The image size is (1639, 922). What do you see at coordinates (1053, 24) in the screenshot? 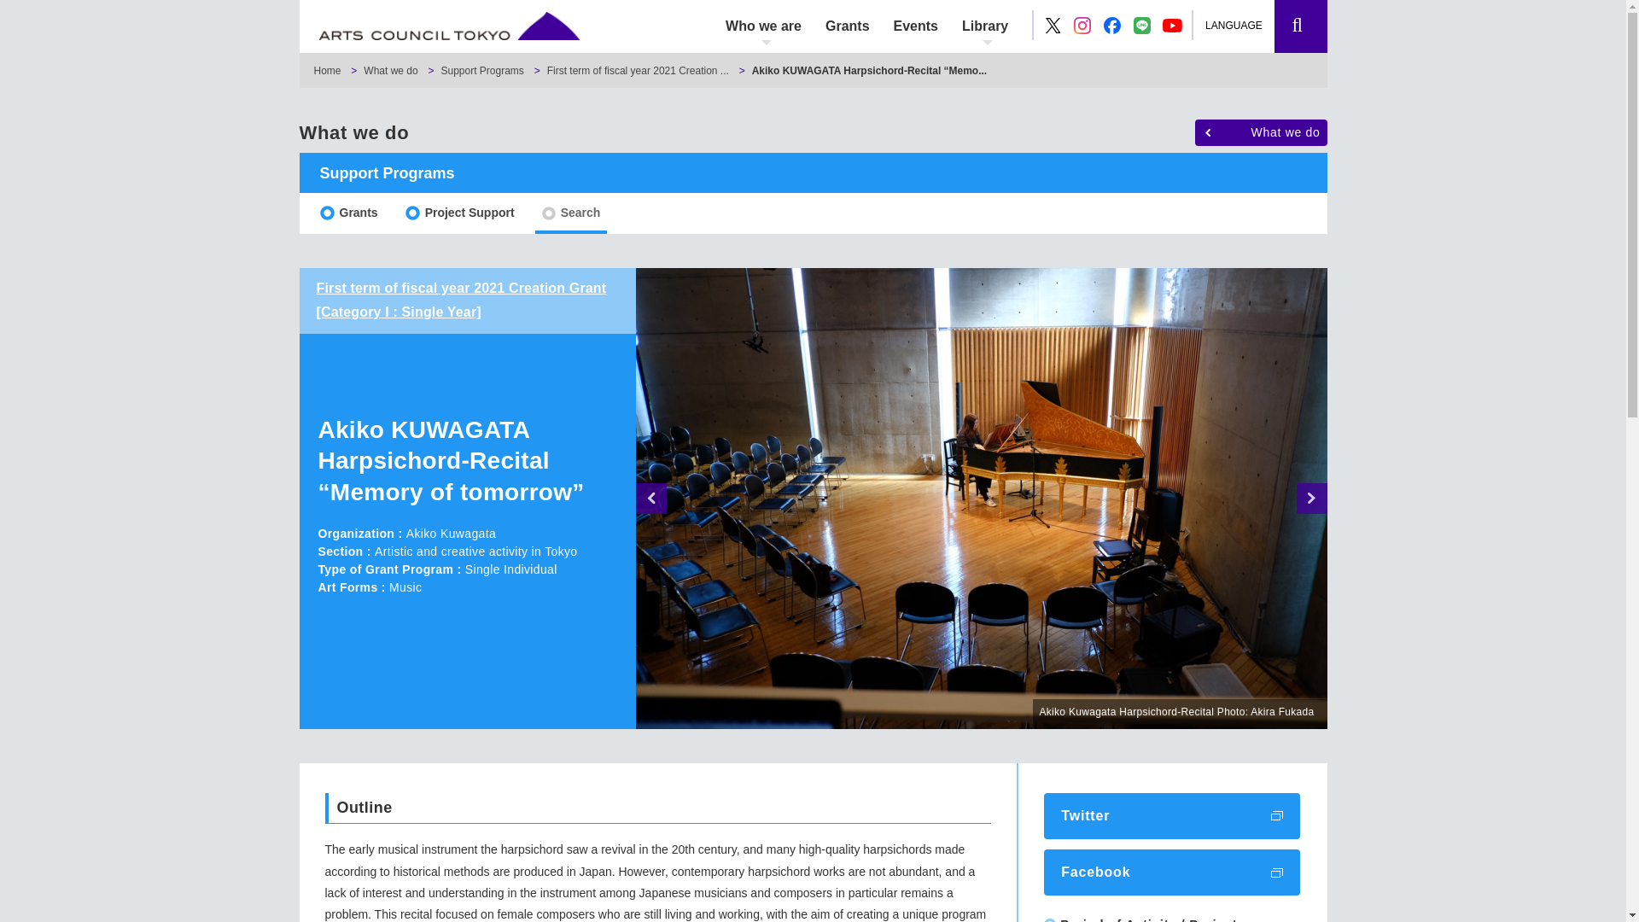
I see `X` at bounding box center [1053, 24].